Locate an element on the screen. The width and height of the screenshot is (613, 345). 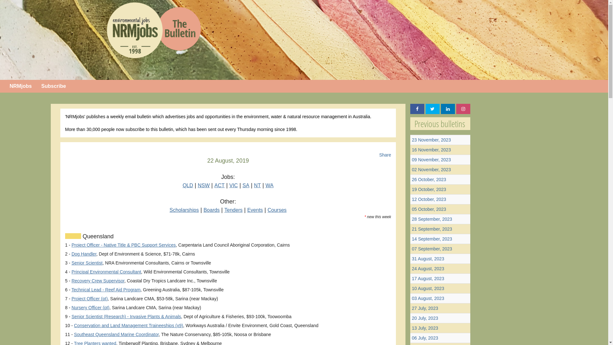
28 September, 2023 is located at coordinates (432, 219).